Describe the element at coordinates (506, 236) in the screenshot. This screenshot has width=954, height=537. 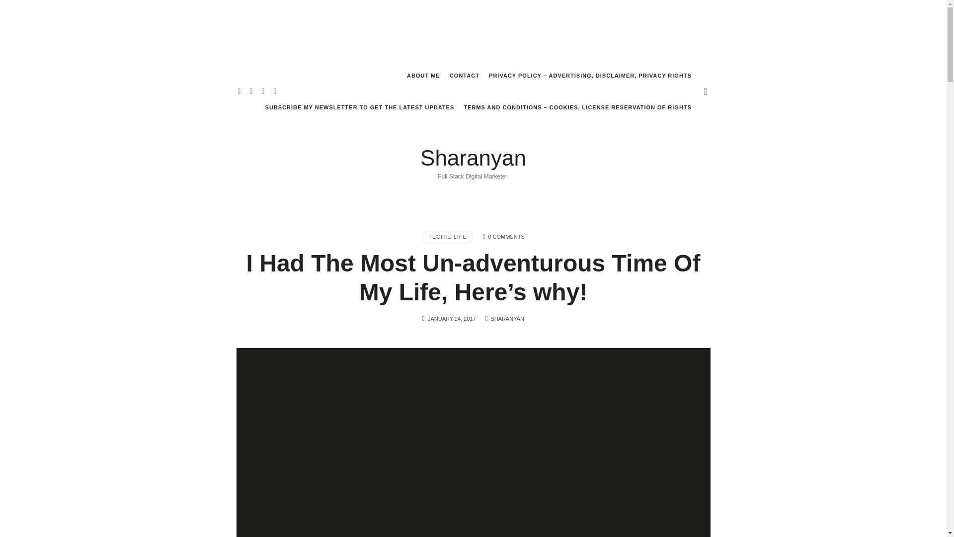
I see `0 COMMENTS` at that location.